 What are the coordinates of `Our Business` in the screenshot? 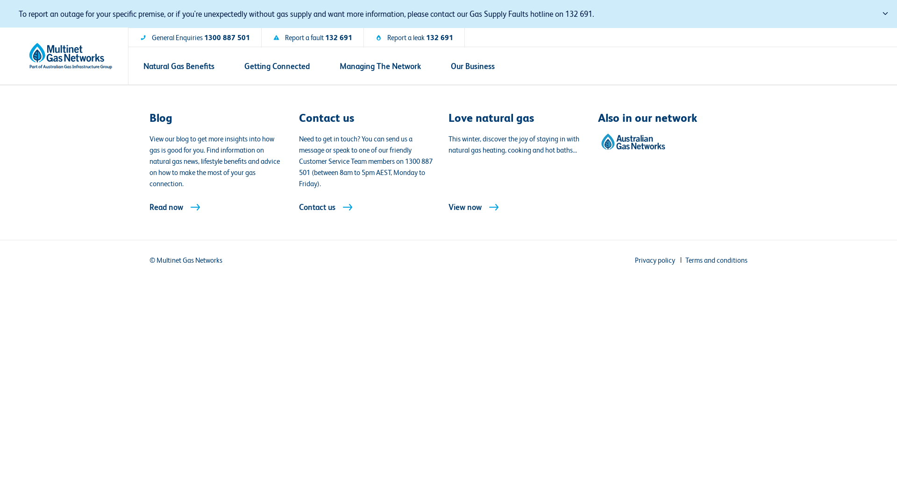 It's located at (473, 66).